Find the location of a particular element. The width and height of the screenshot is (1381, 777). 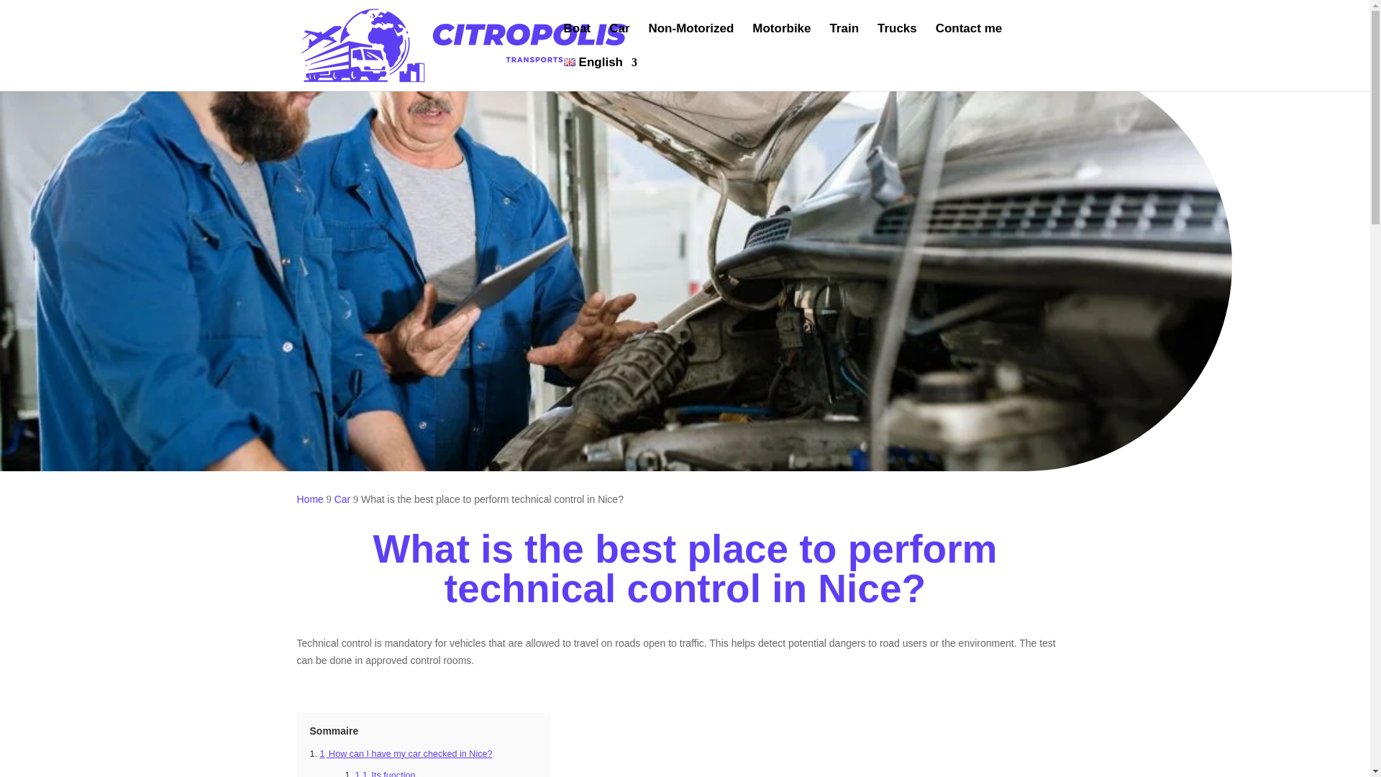

Trucks is located at coordinates (896, 40).